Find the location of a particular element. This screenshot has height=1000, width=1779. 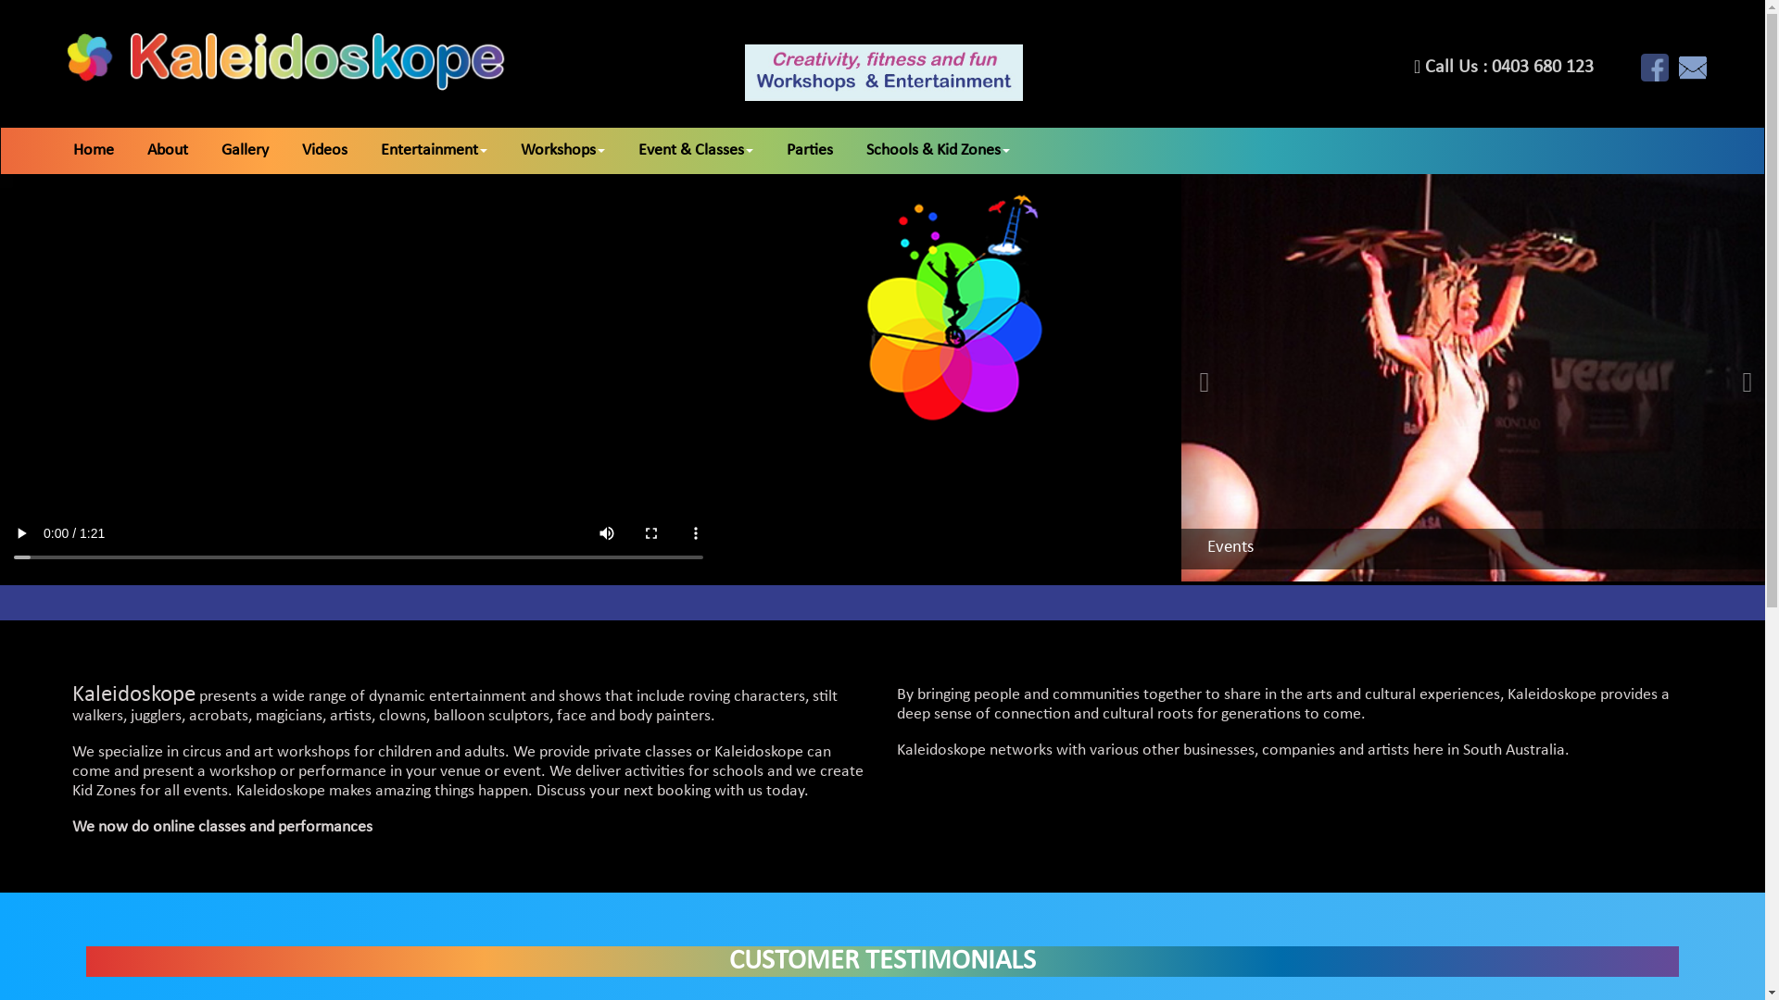

Parties is located at coordinates (826, 151).